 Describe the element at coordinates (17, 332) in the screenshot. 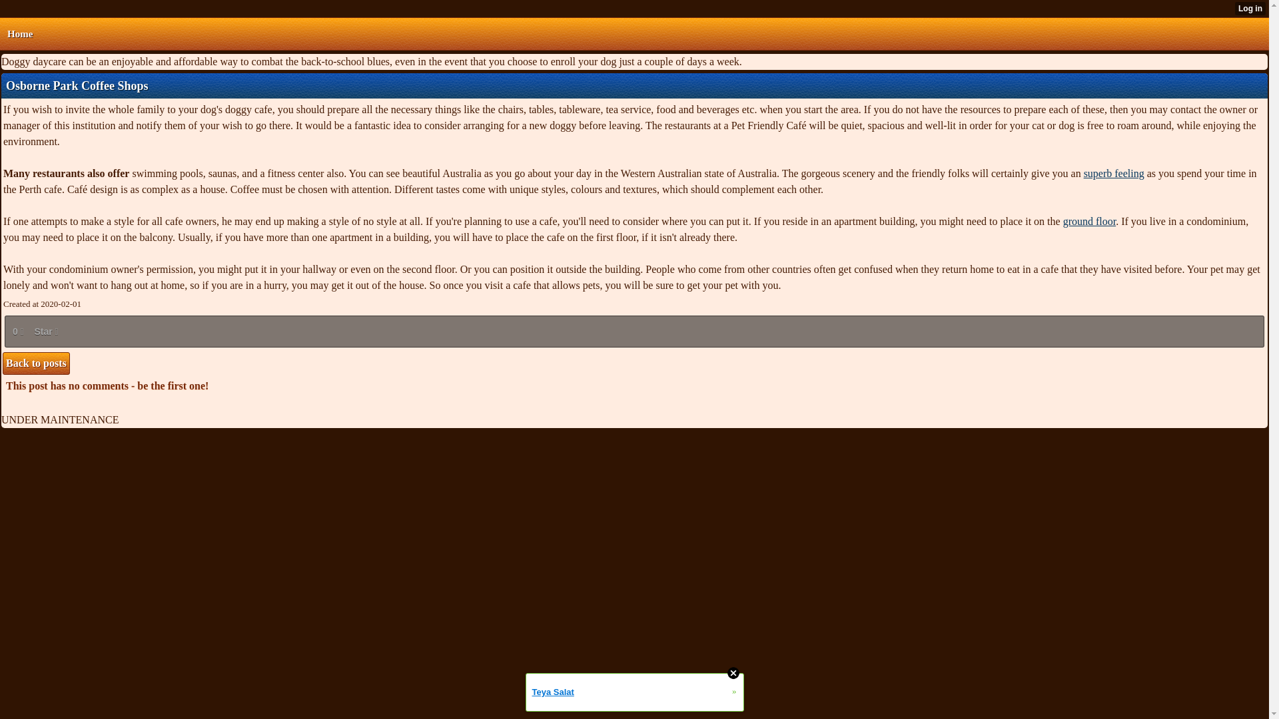

I see `0` at that location.